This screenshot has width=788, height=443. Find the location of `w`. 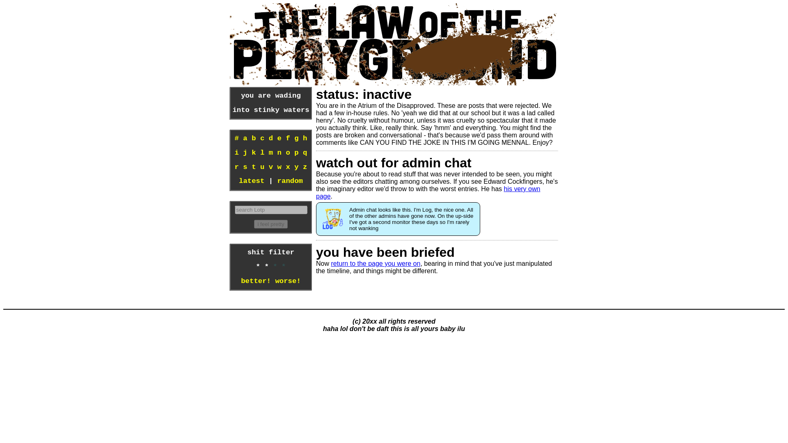

w is located at coordinates (279, 167).